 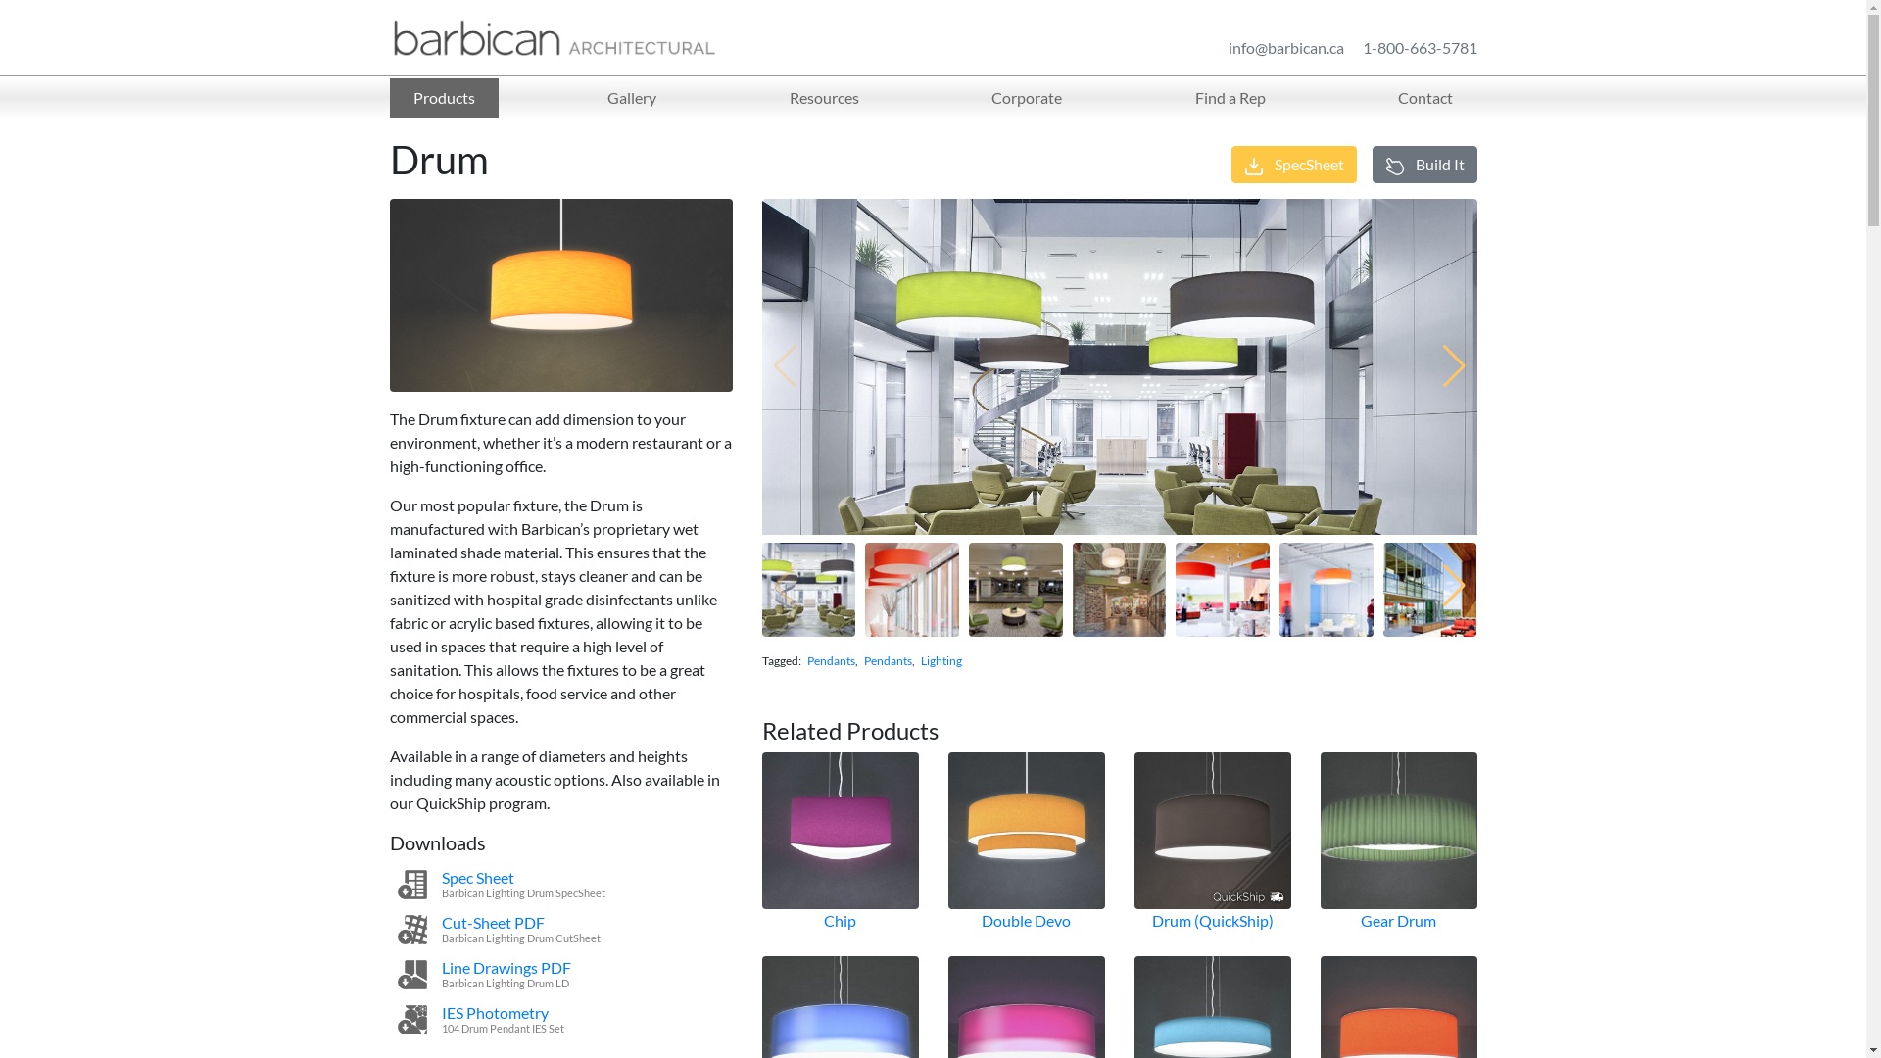 I want to click on info@barbican.ca, so click(x=1286, y=47).